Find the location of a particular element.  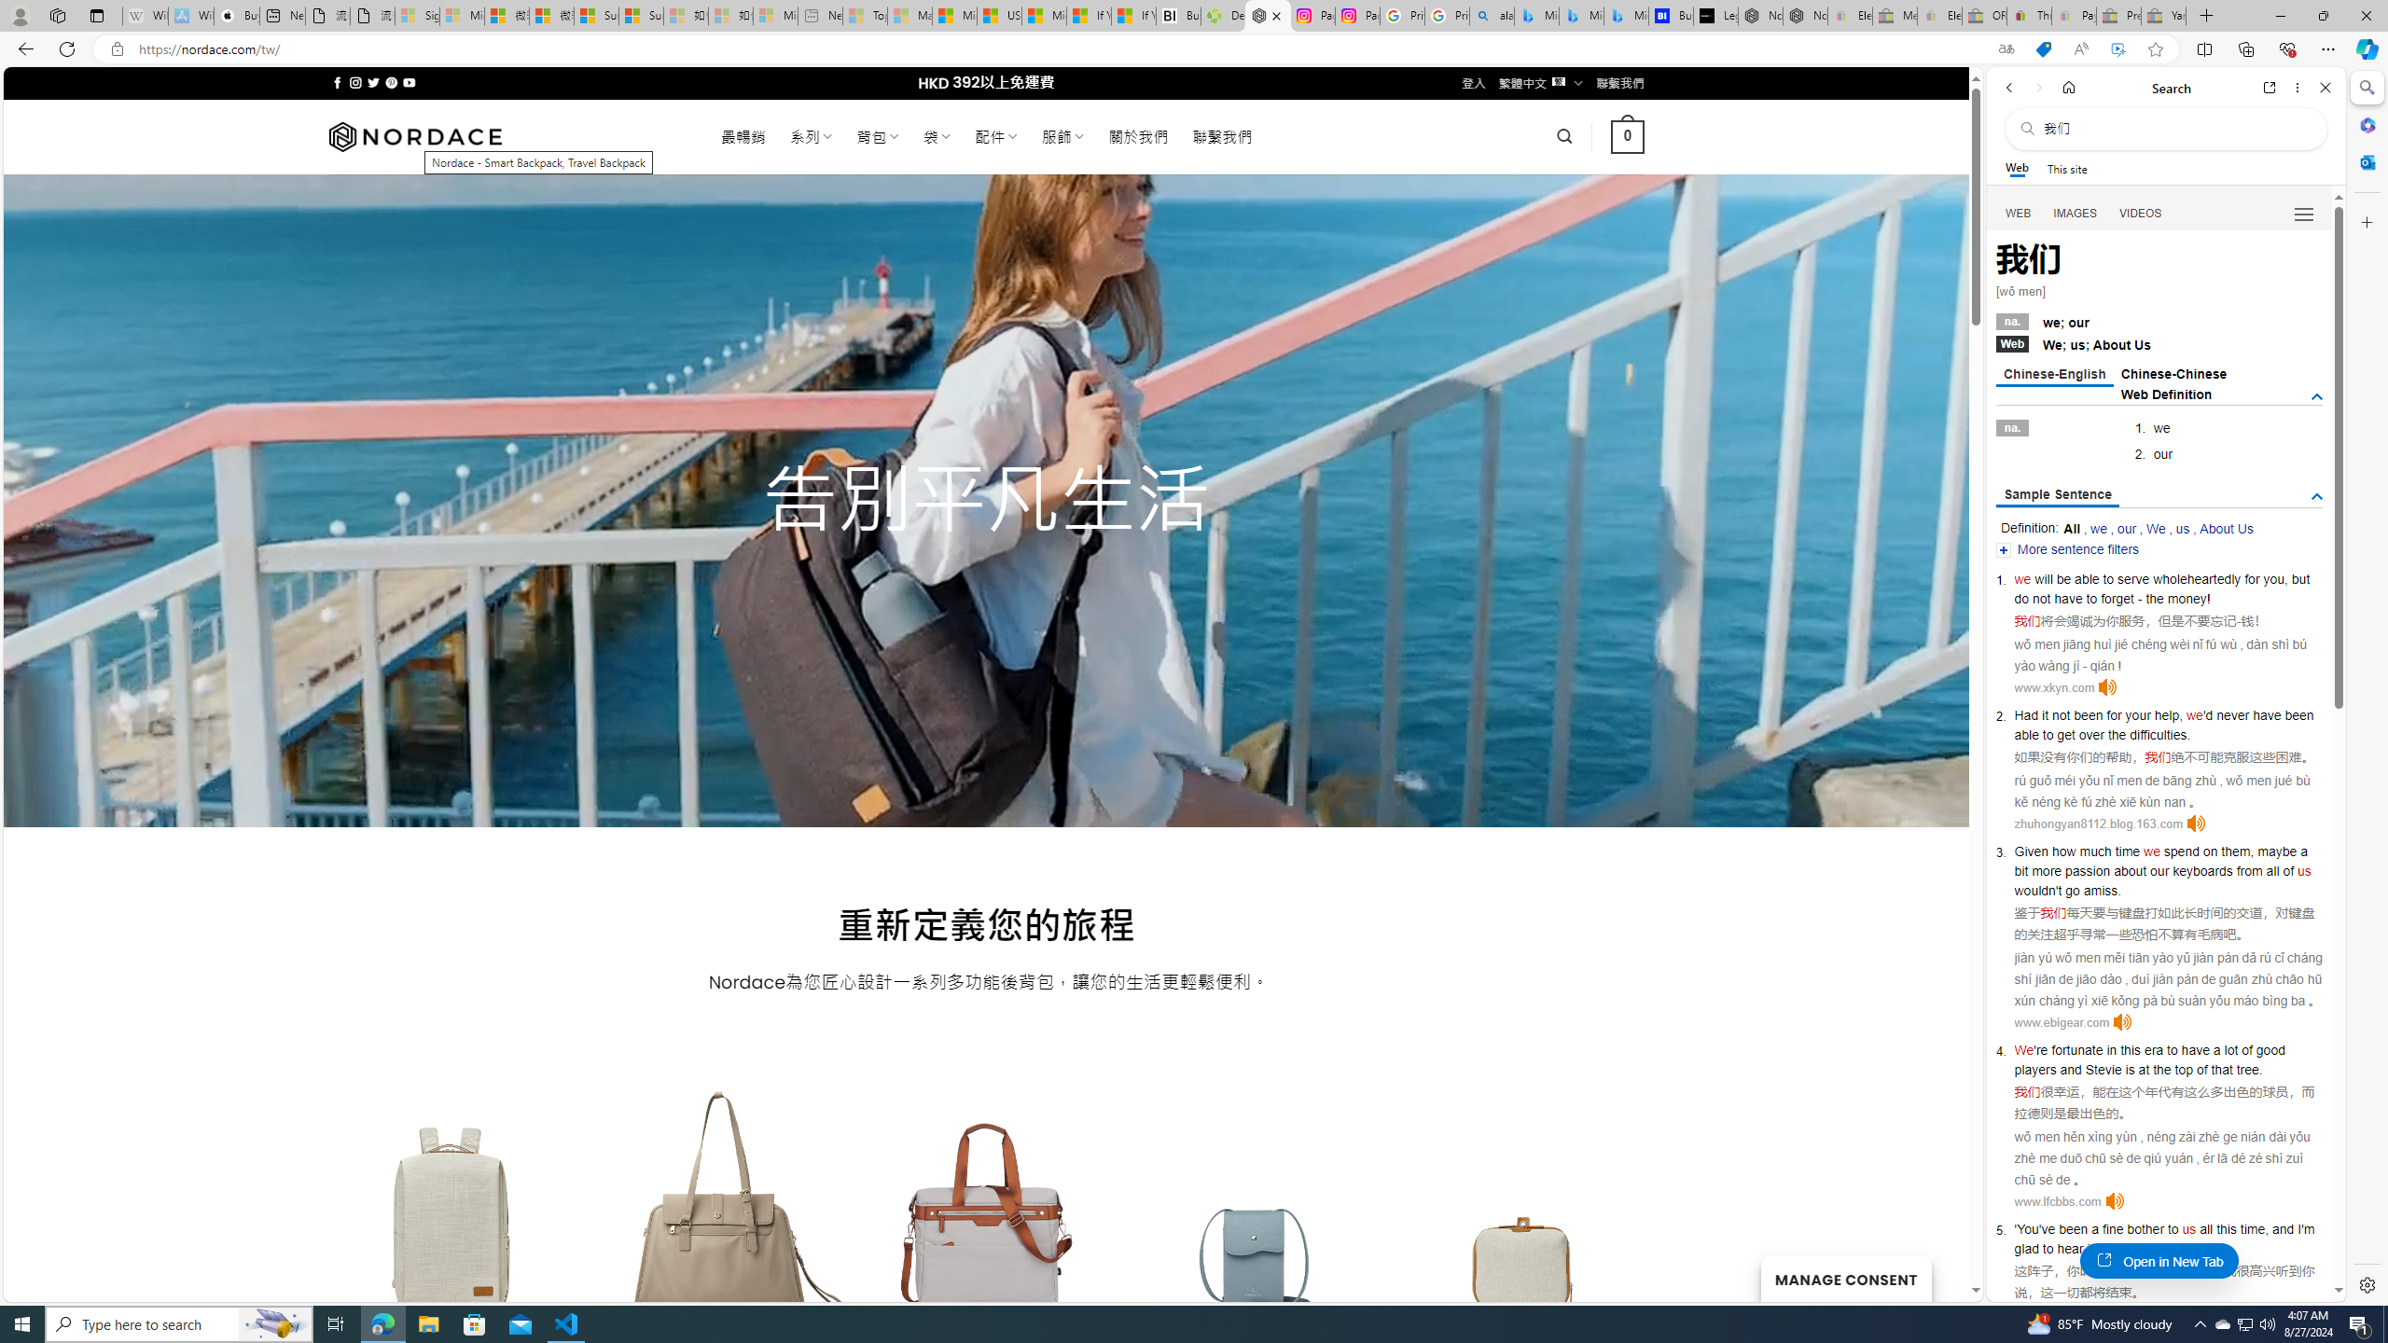

Click to listen is located at coordinates (2114, 1201).